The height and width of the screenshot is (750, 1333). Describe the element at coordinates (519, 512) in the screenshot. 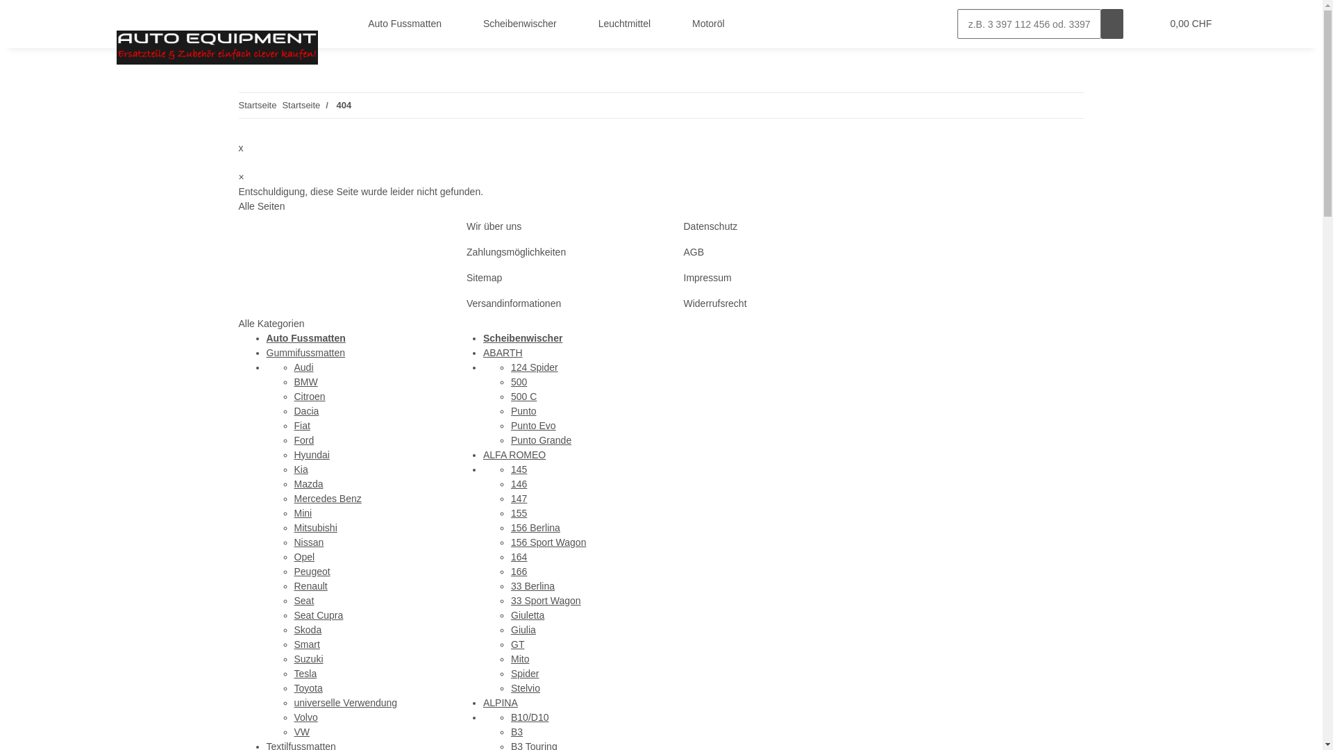

I see `155` at that location.